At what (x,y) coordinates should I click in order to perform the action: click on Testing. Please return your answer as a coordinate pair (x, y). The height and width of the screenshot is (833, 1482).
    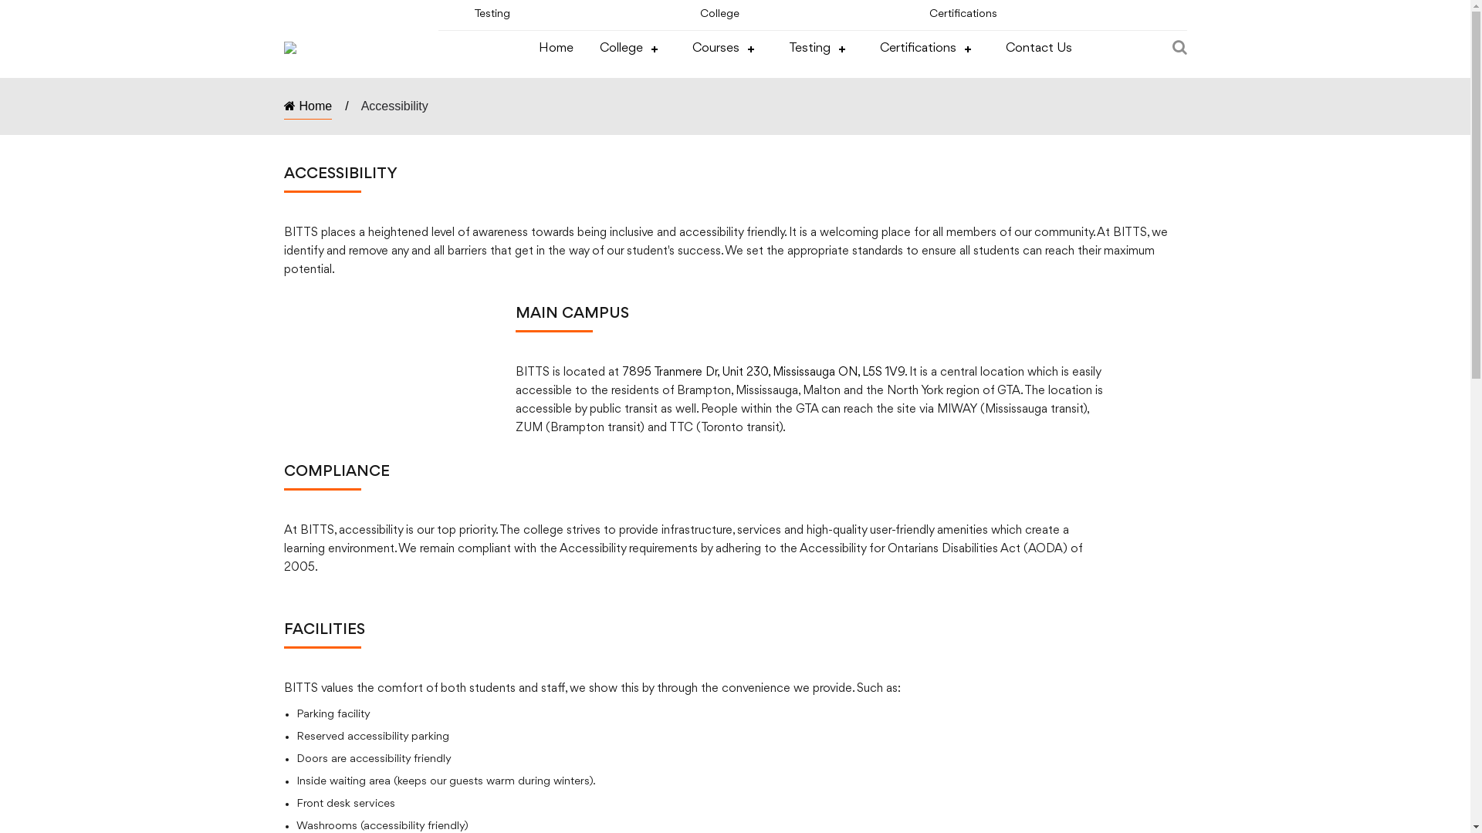
    Looking at the image, I should click on (821, 49).